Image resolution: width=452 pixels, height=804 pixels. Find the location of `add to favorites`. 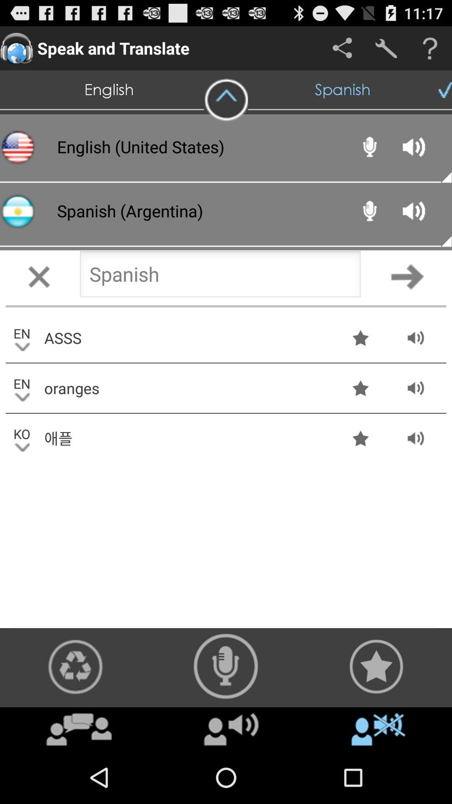

add to favorites is located at coordinates (377, 667).